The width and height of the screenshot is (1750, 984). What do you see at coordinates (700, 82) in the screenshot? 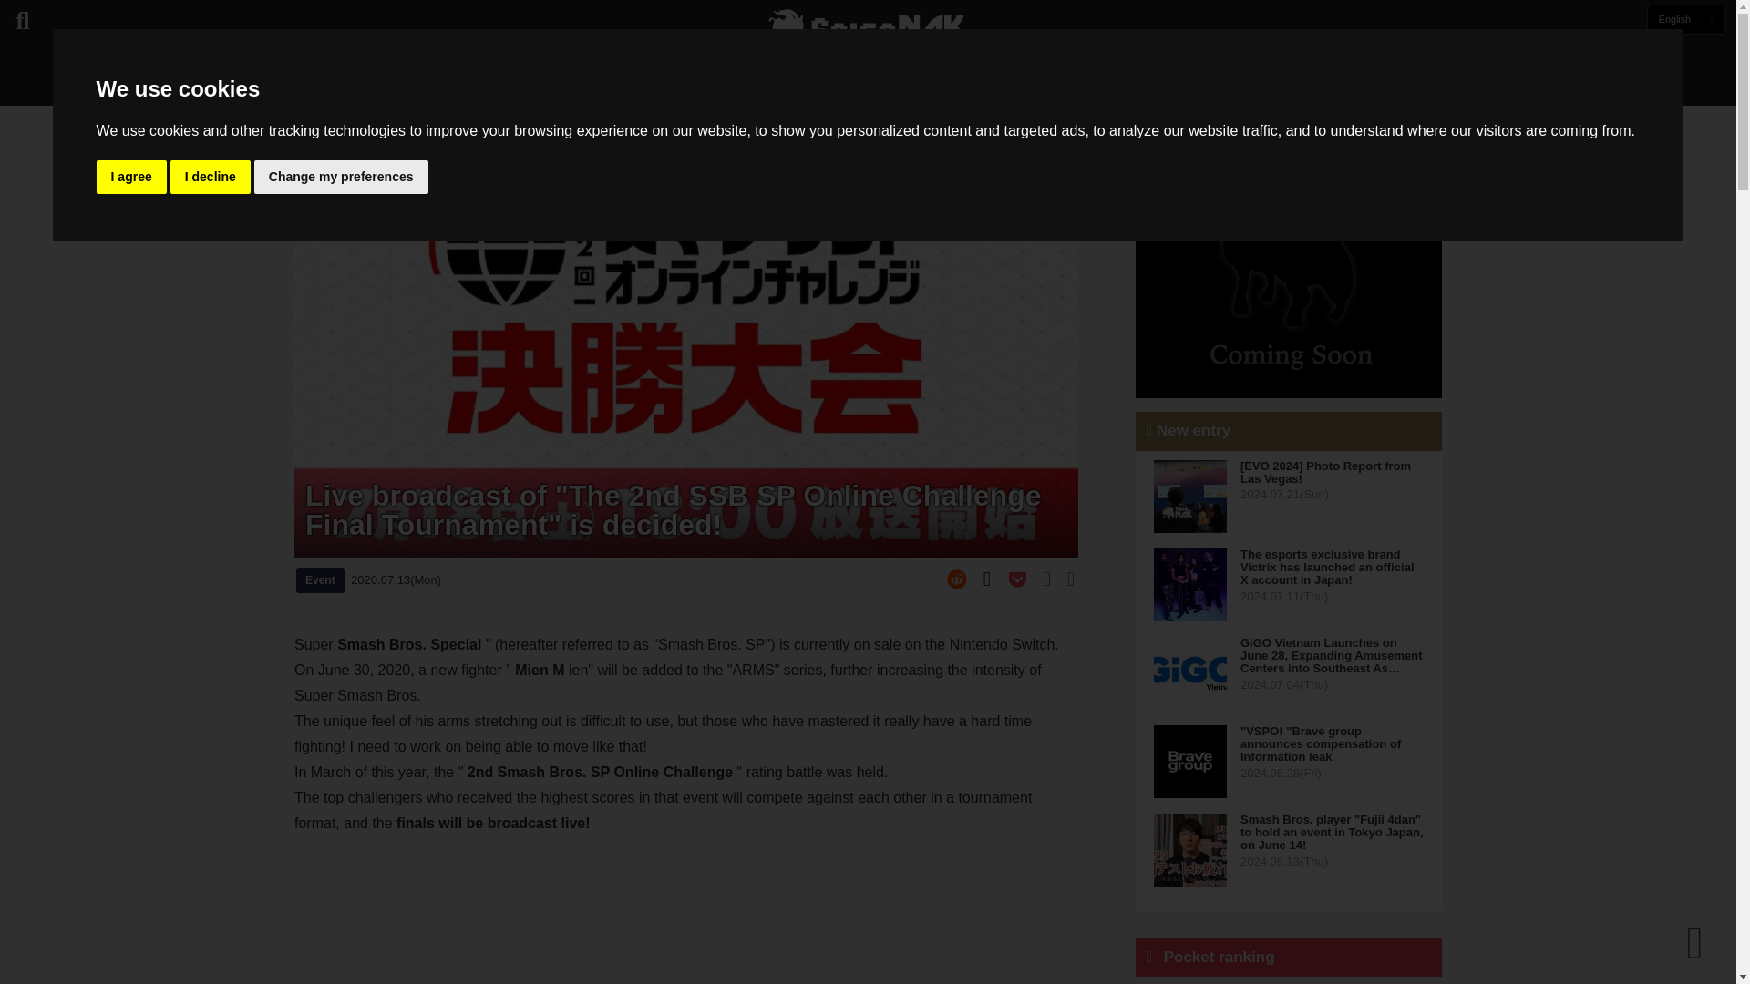
I see `Top` at bounding box center [700, 82].